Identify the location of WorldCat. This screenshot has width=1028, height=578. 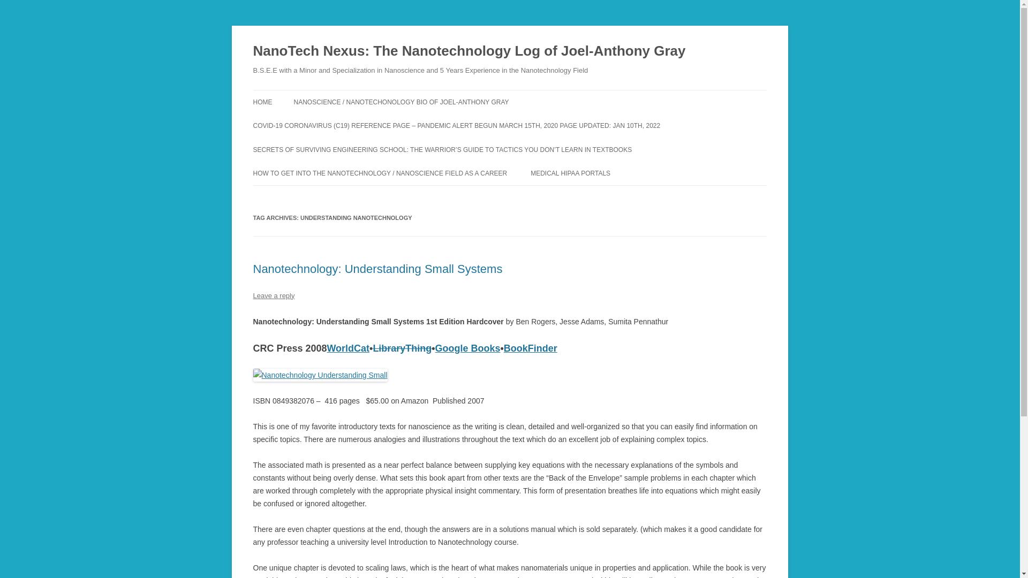
(348, 348).